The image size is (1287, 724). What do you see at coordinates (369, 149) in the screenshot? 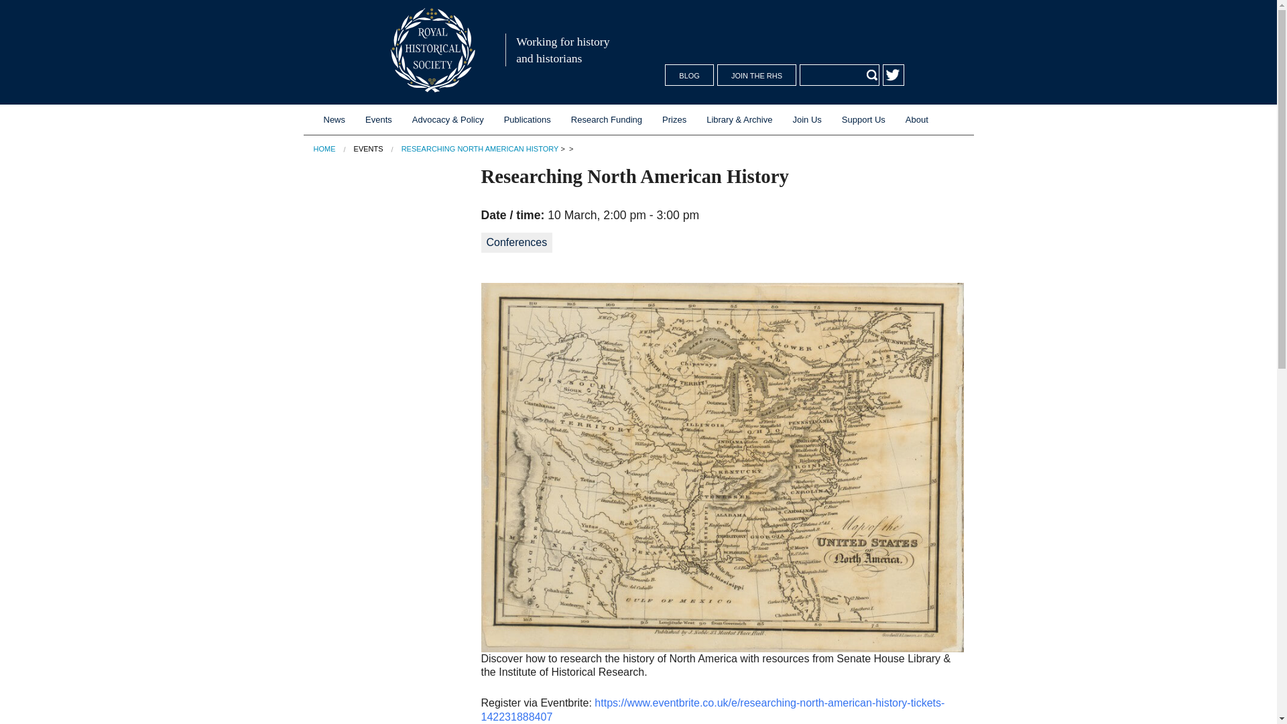
I see `EVENTS` at bounding box center [369, 149].